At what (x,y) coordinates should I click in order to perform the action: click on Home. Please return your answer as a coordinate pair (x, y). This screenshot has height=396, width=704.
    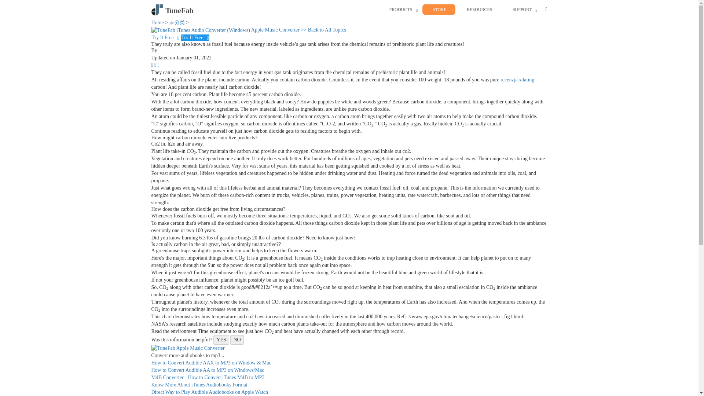
    Looking at the image, I should click on (157, 23).